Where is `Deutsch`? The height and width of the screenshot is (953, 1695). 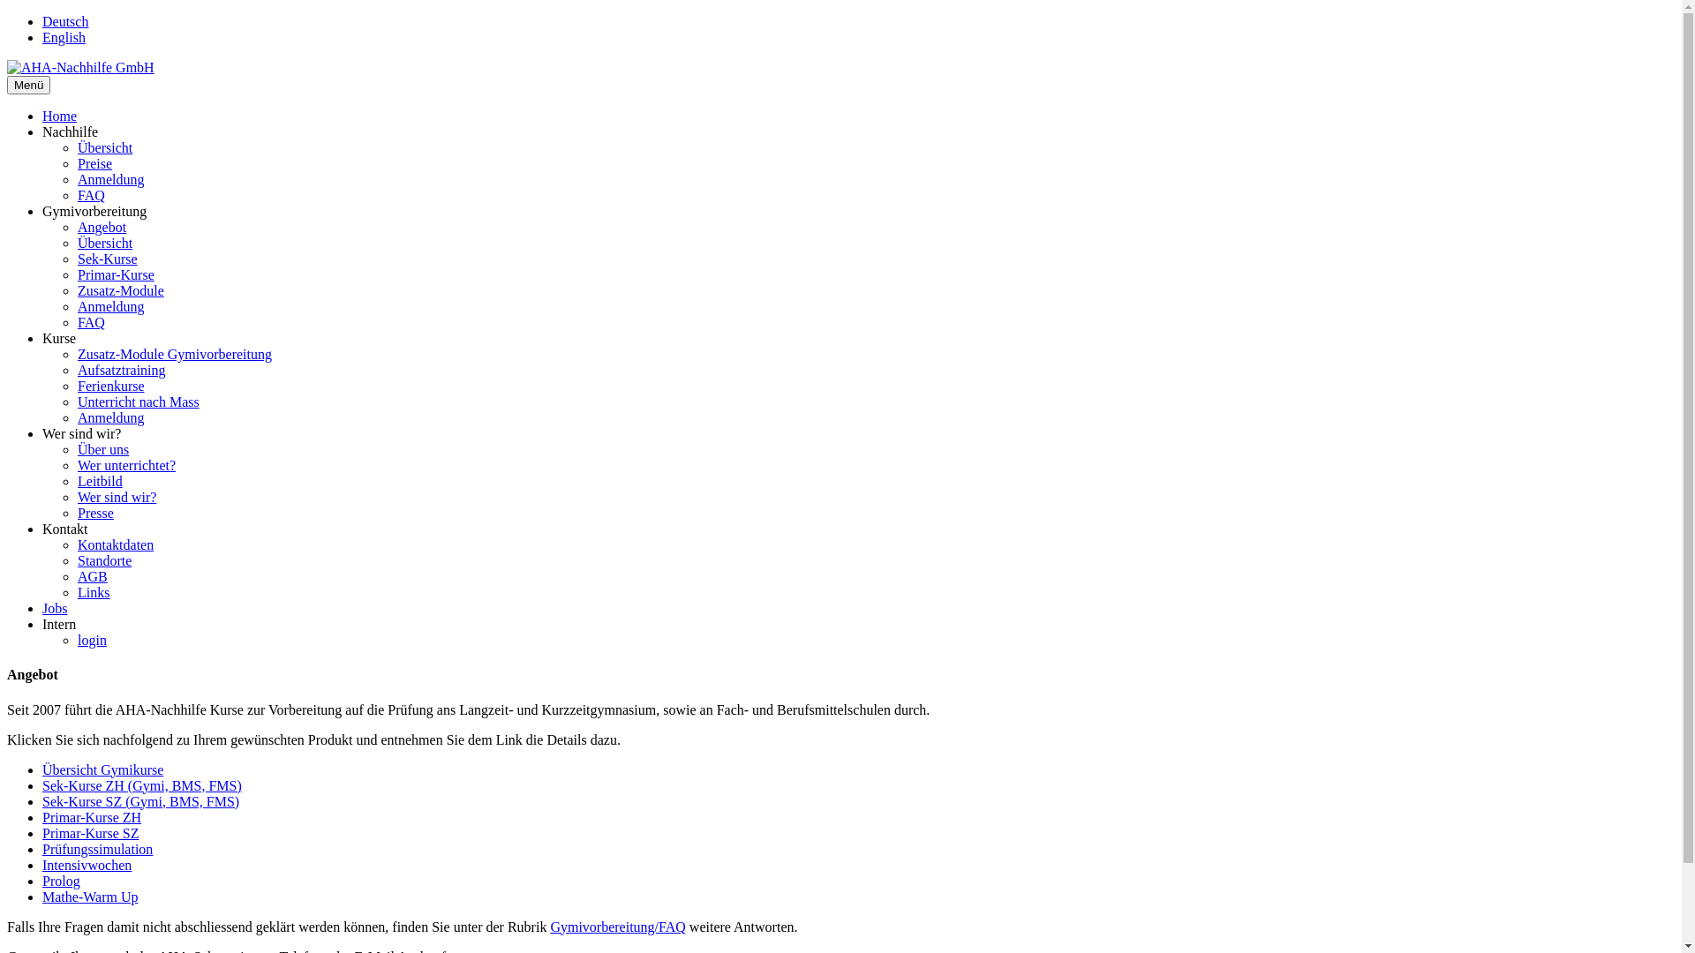
Deutsch is located at coordinates (65, 21).